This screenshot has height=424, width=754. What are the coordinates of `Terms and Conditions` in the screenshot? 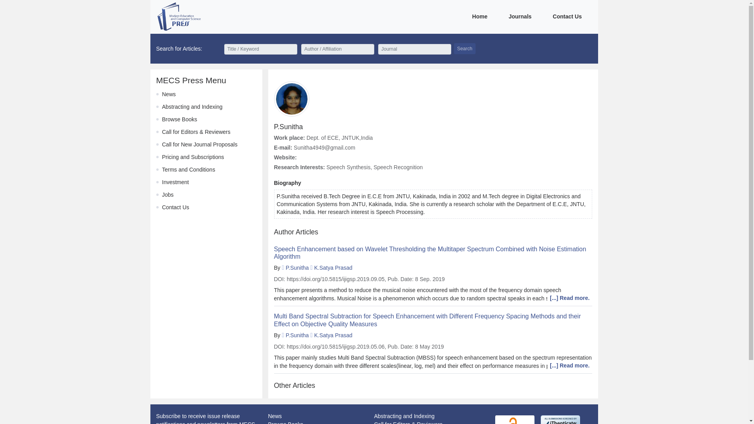 It's located at (188, 170).